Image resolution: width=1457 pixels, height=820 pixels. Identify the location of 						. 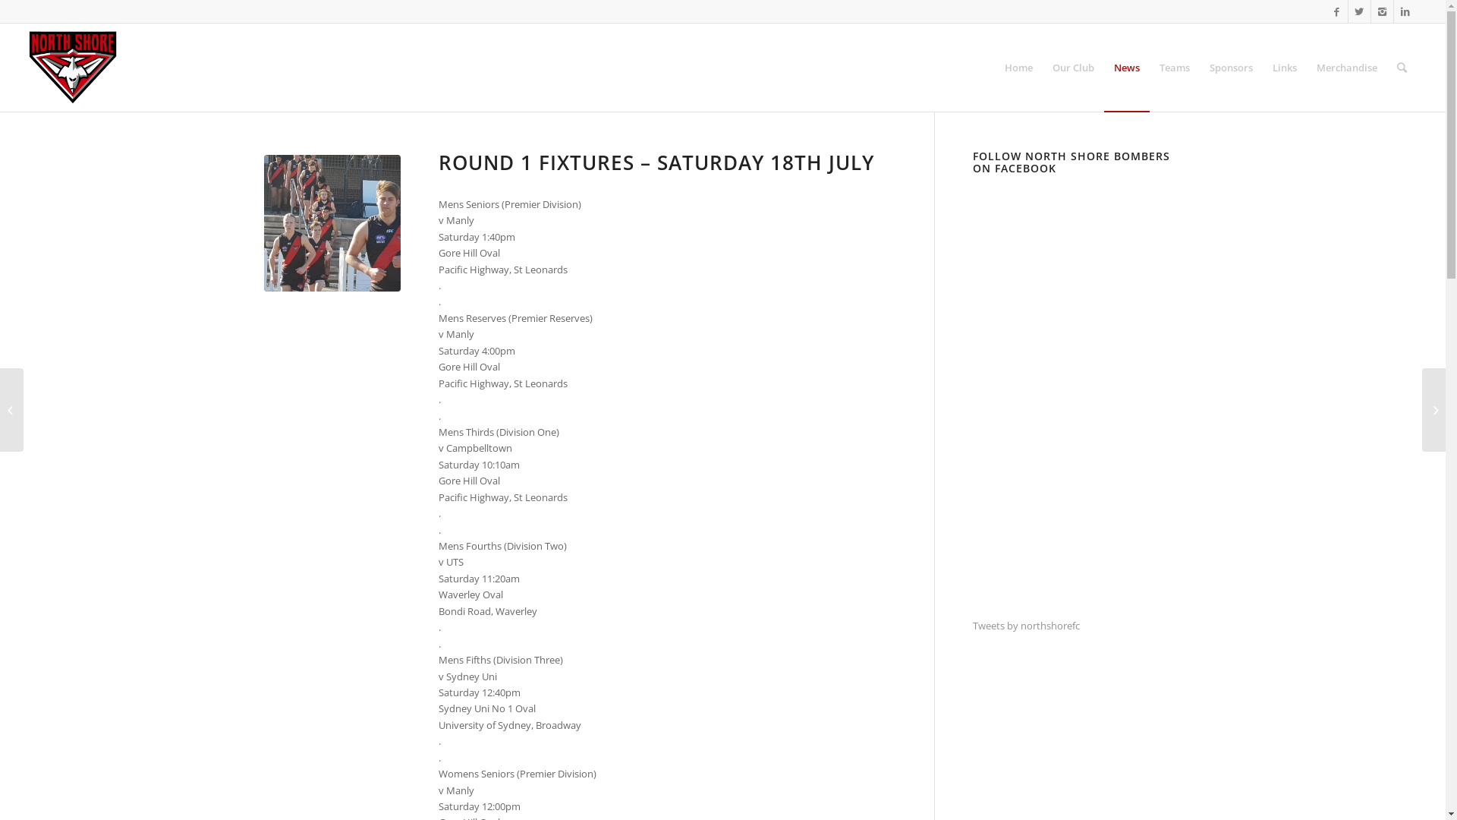
(332, 223).